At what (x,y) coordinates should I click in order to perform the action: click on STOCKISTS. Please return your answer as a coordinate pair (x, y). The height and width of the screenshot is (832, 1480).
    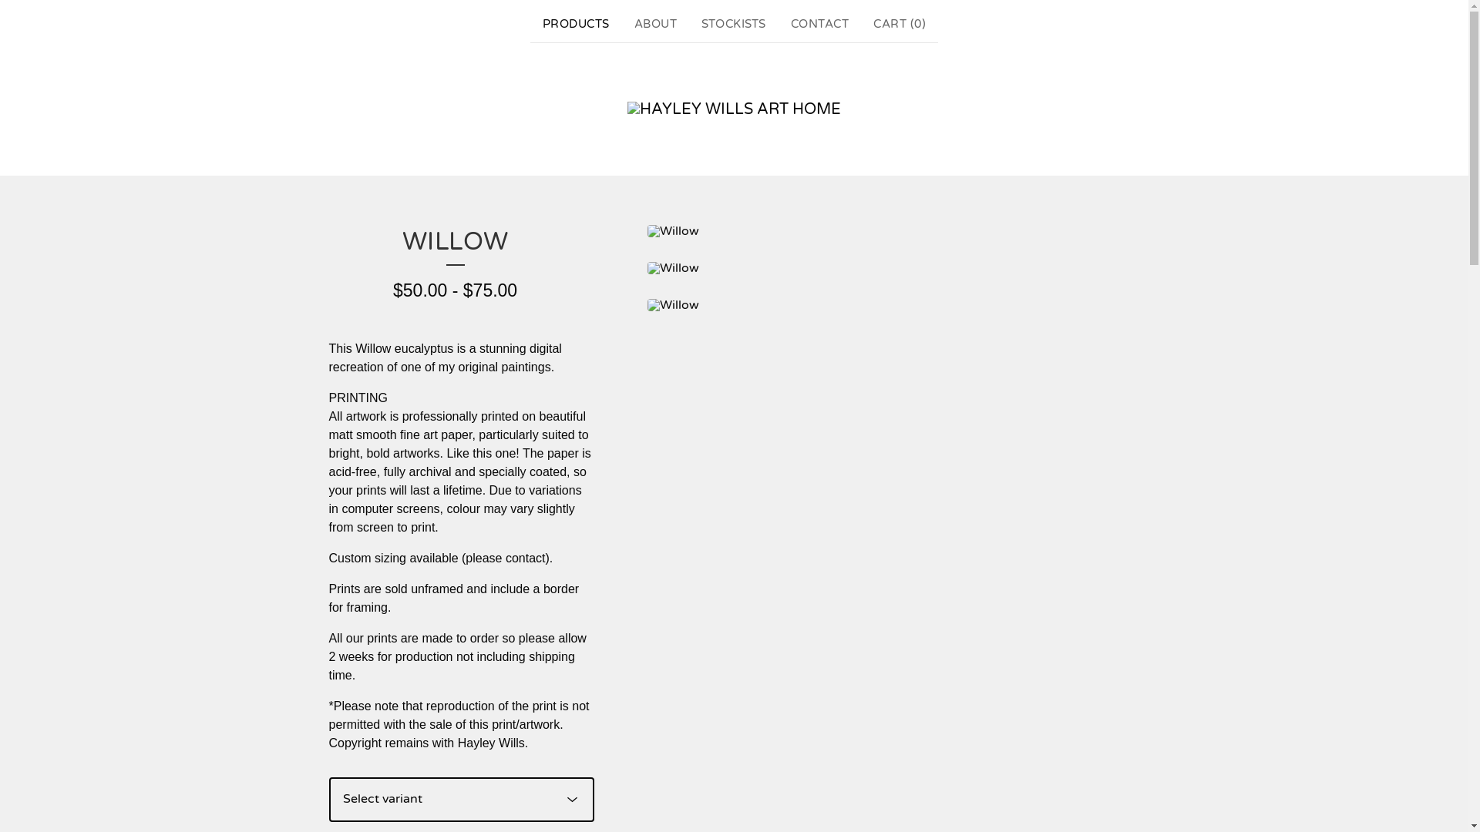
    Looking at the image, I should click on (734, 25).